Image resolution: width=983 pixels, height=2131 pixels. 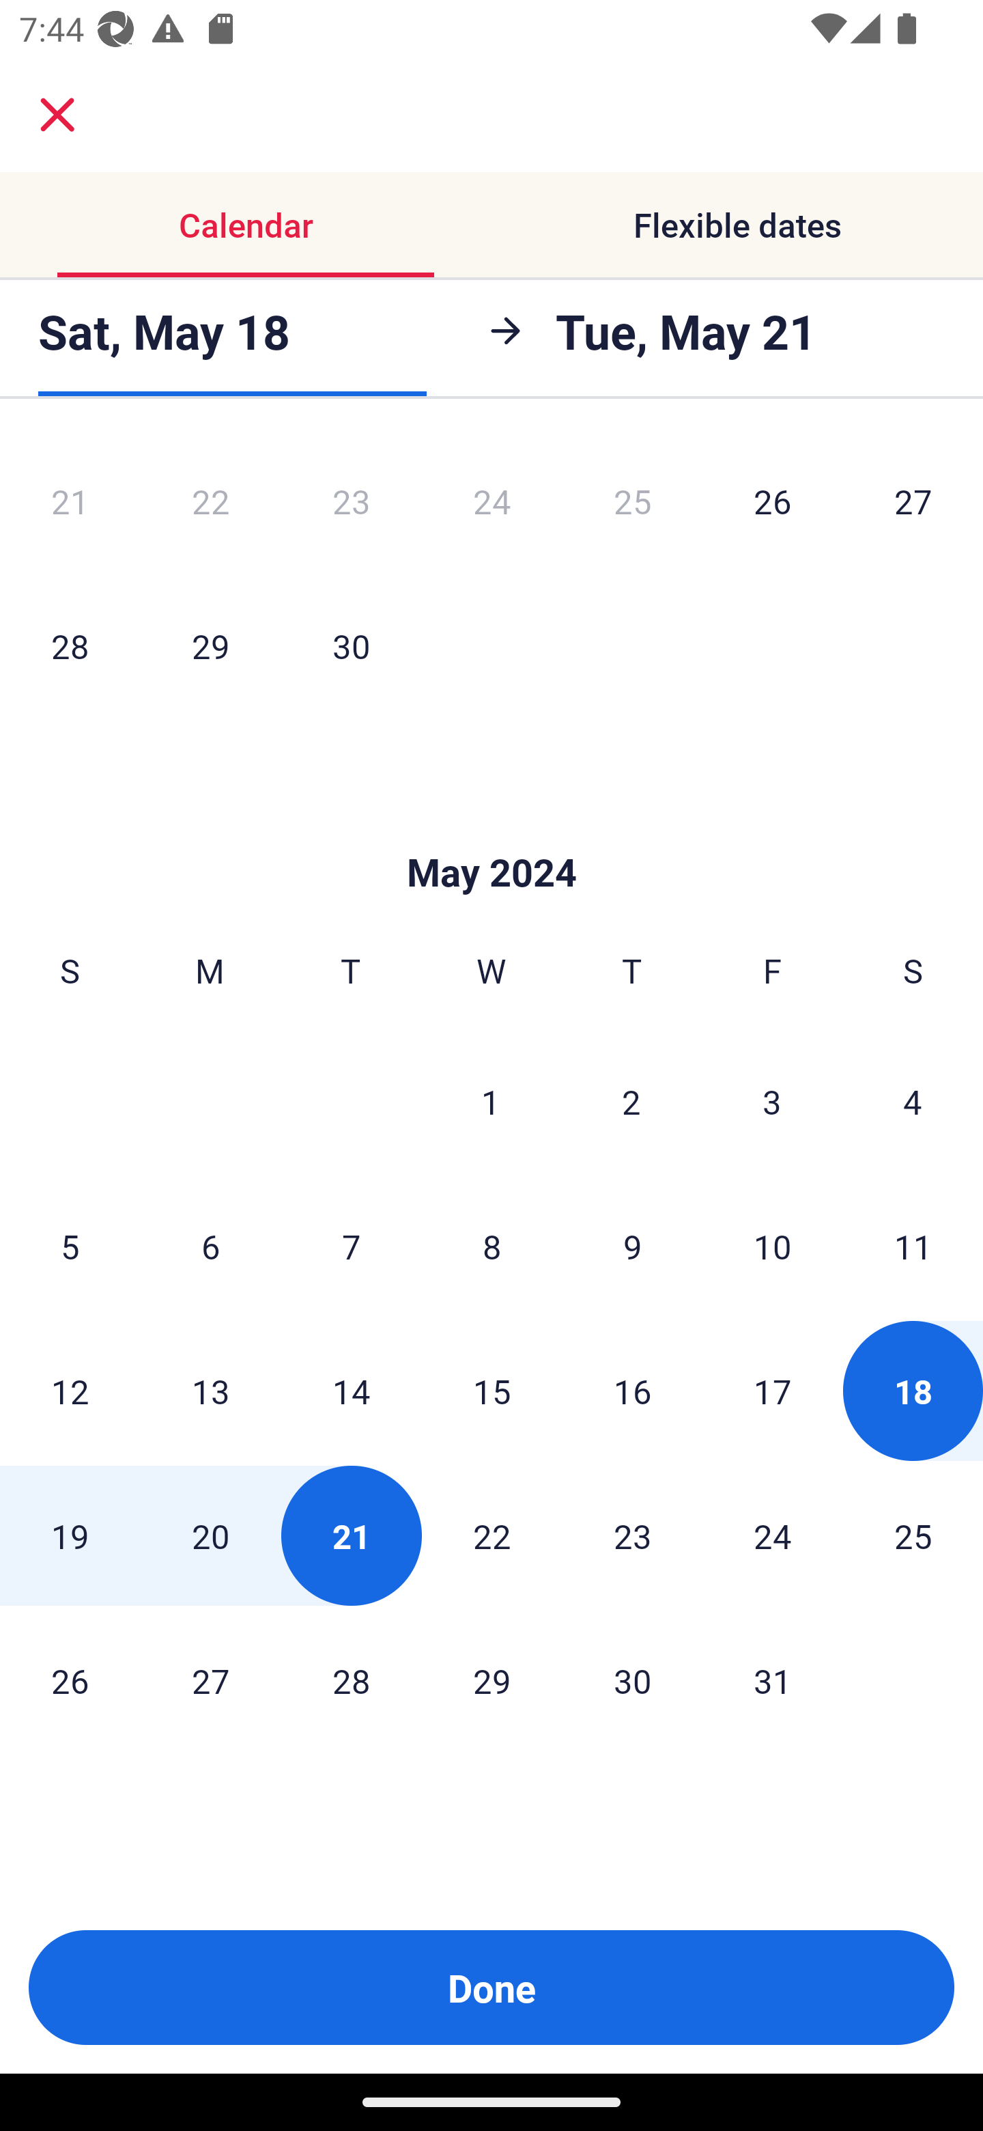 I want to click on 23 Thursday, May 23, 2024, so click(x=632, y=1536).